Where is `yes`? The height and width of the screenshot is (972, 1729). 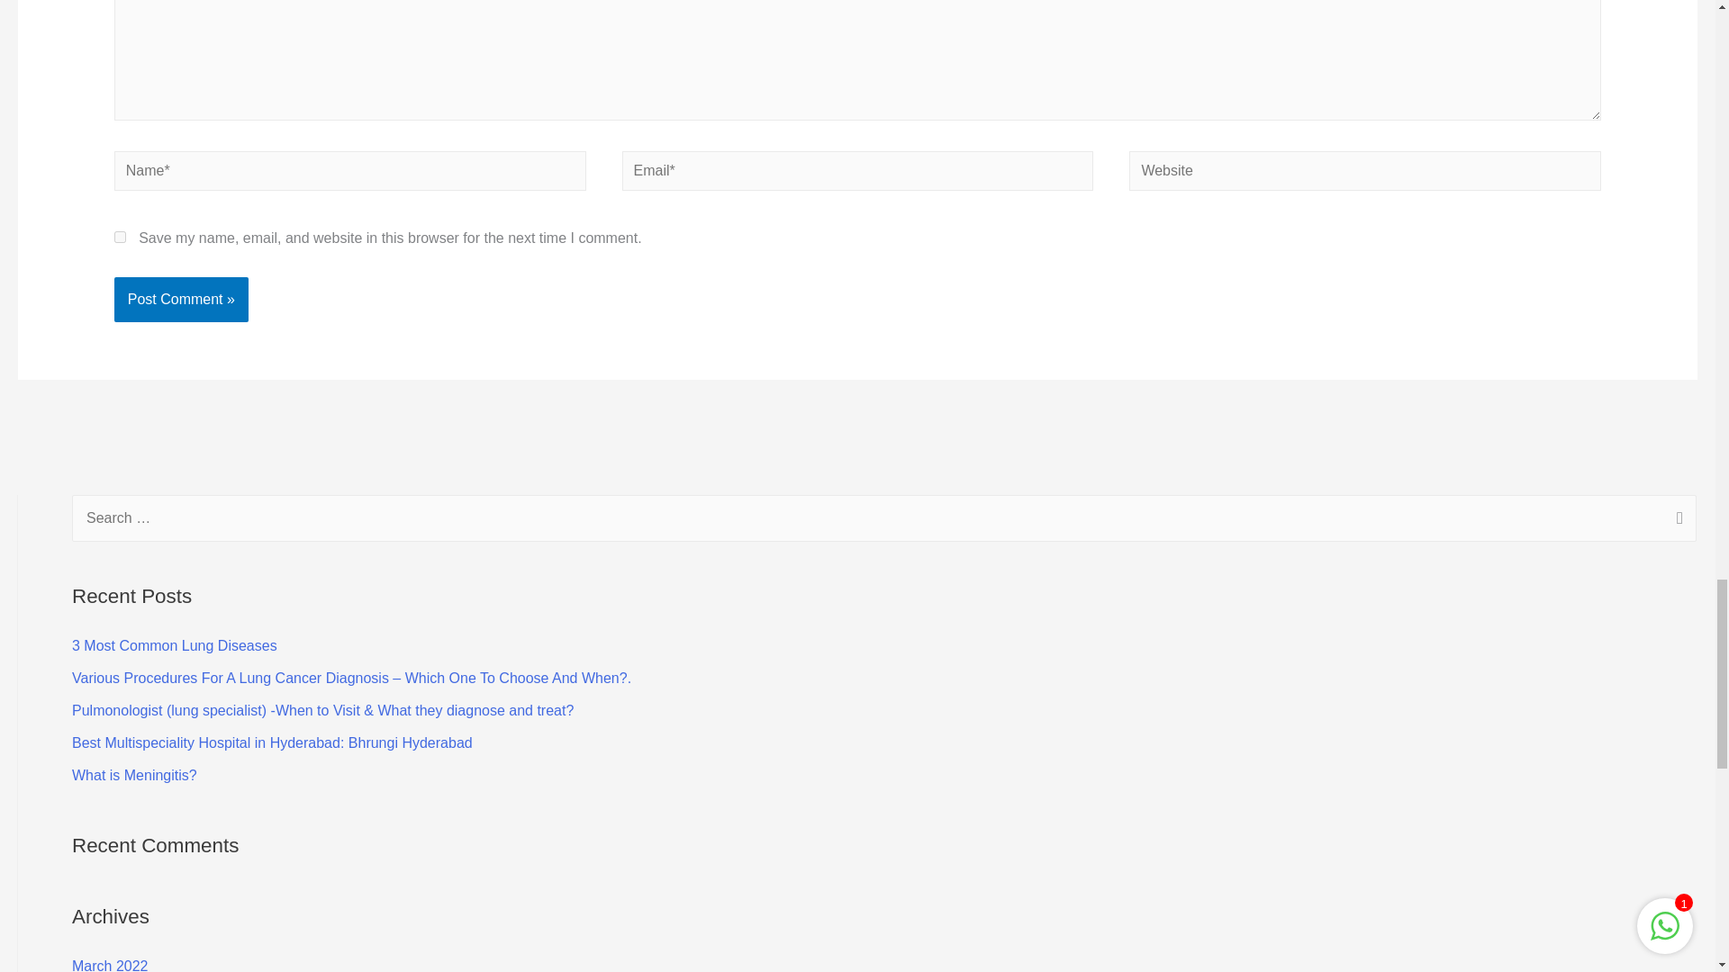
yes is located at coordinates (120, 238).